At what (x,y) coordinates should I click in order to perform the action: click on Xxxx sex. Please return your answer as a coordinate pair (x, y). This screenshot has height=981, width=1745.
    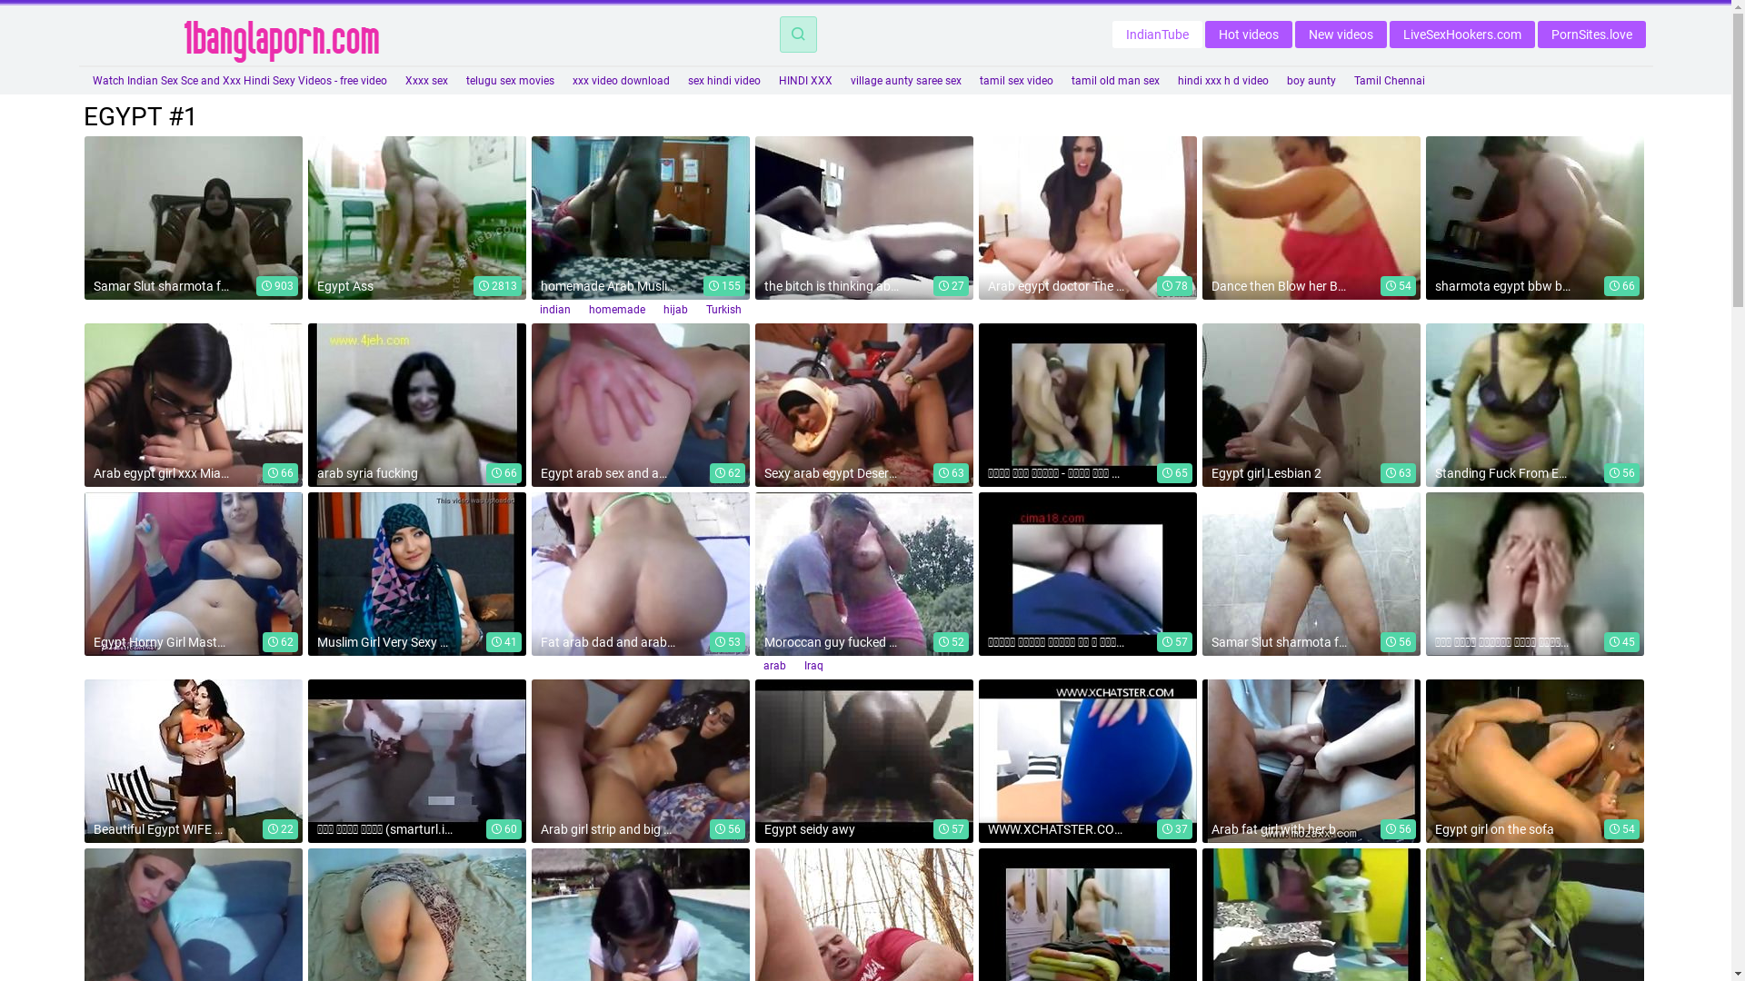
    Looking at the image, I should click on (427, 81).